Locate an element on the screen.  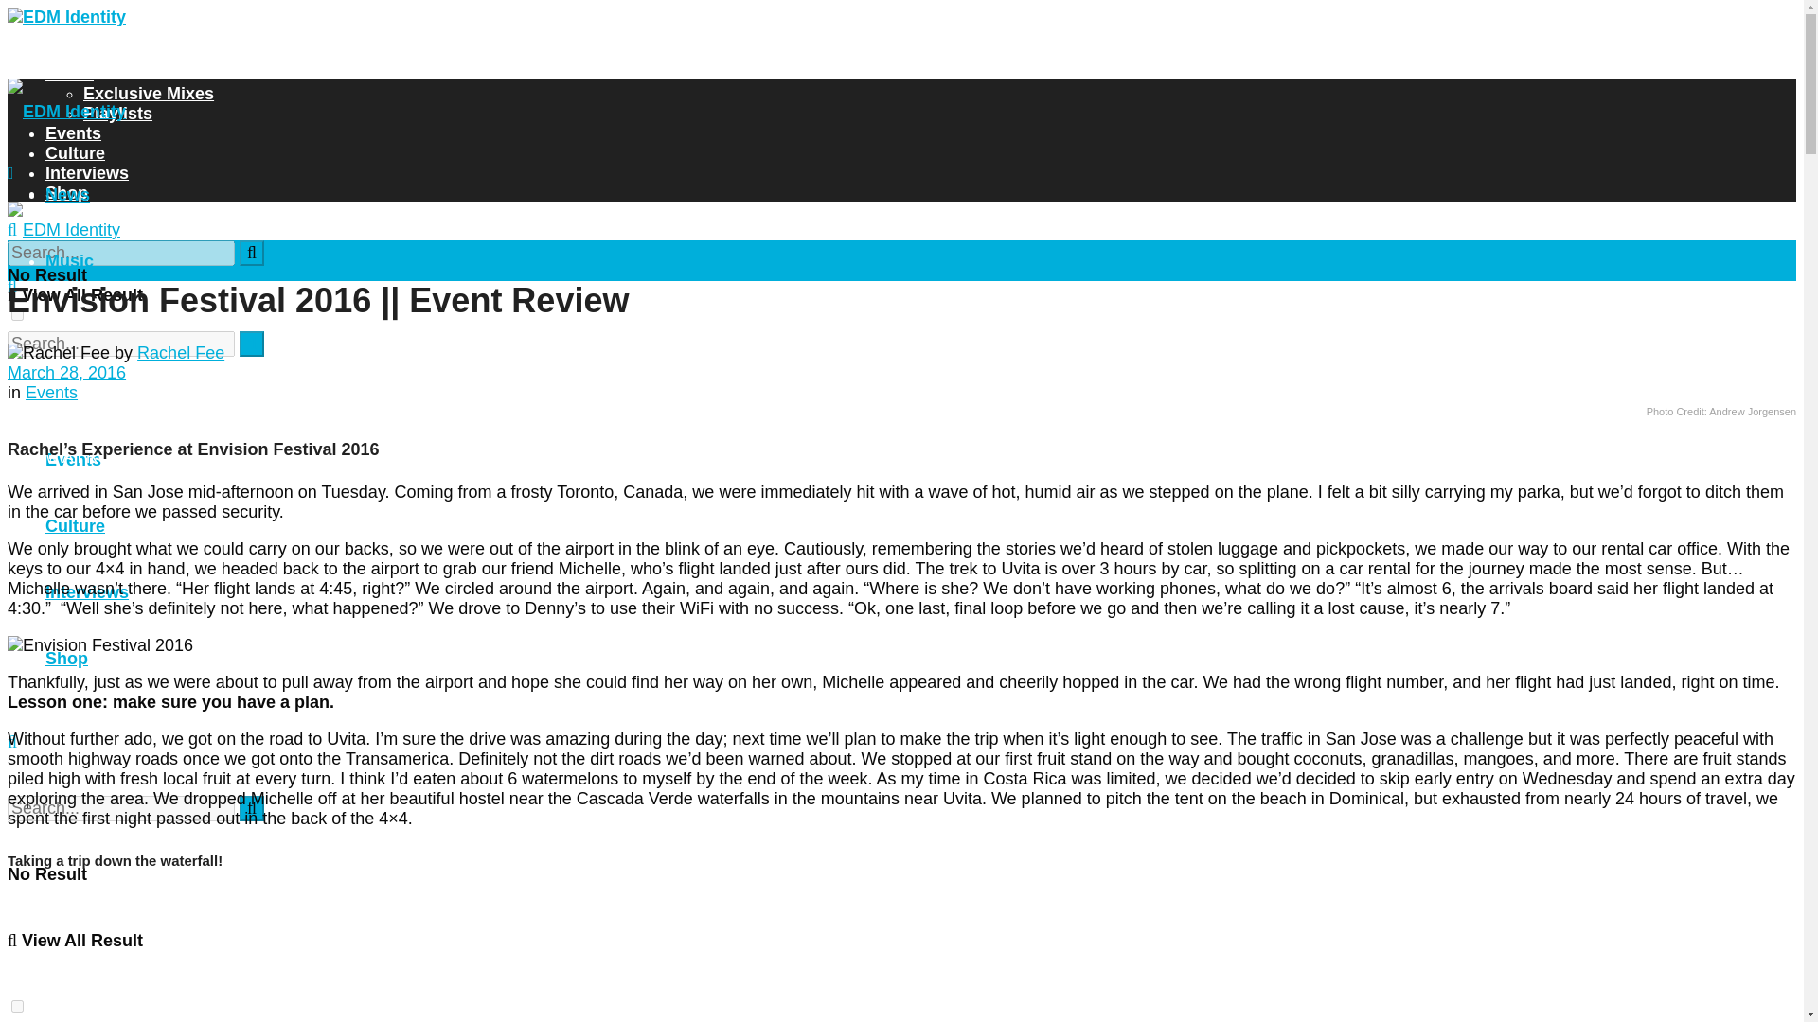
News is located at coordinates (67, 53).